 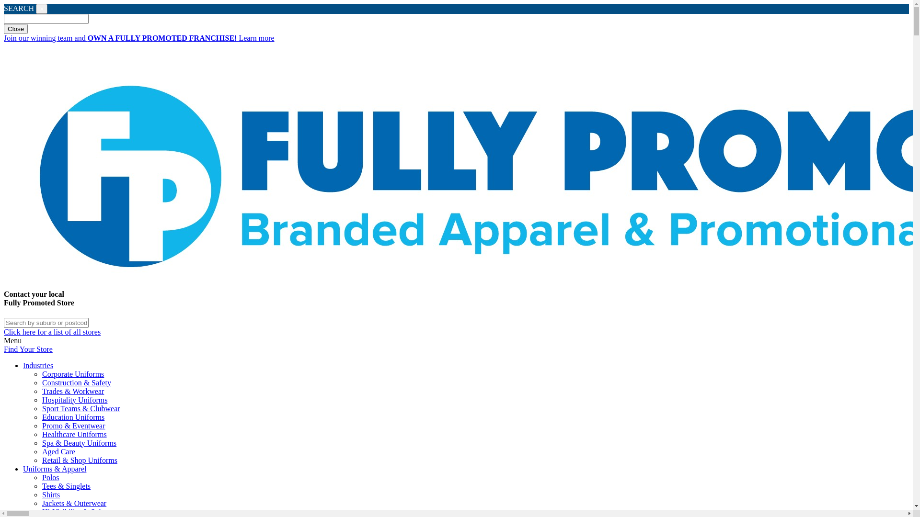 What do you see at coordinates (74, 504) in the screenshot?
I see `Jackets & Outerwear` at bounding box center [74, 504].